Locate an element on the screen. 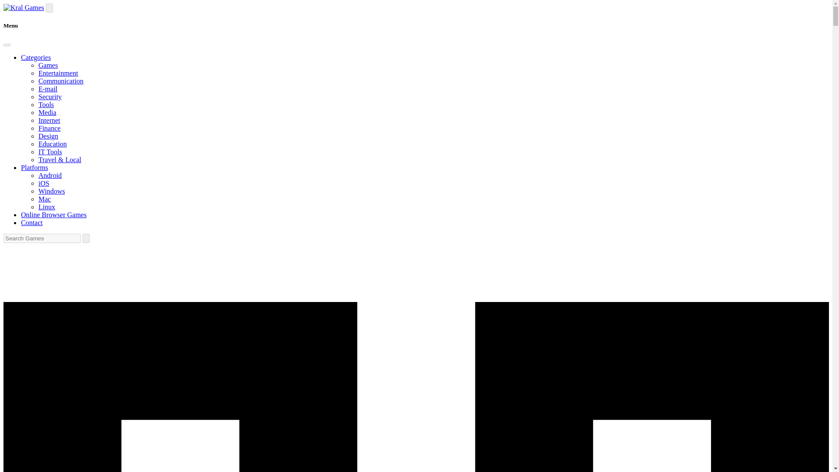  Android is located at coordinates (50, 176).